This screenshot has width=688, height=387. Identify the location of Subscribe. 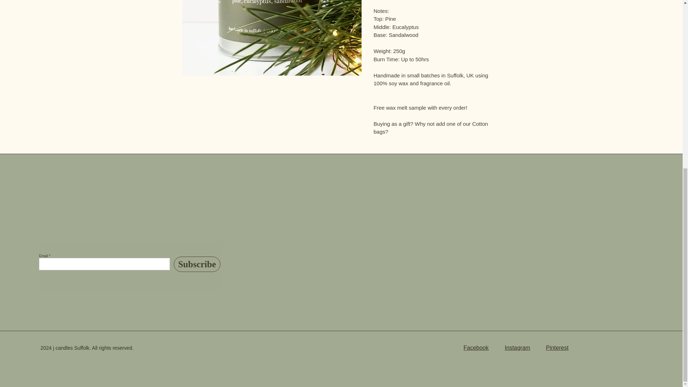
(197, 264).